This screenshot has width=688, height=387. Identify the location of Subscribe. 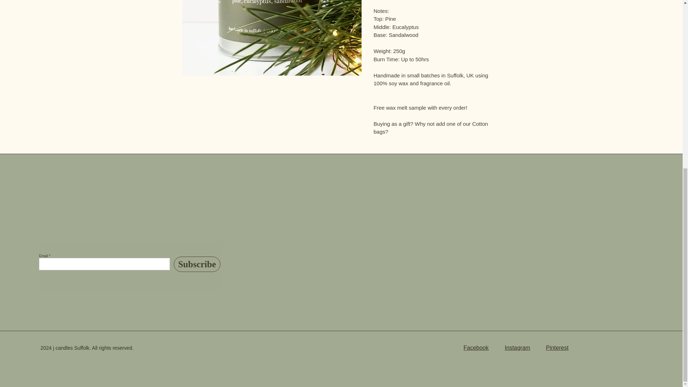
(197, 264).